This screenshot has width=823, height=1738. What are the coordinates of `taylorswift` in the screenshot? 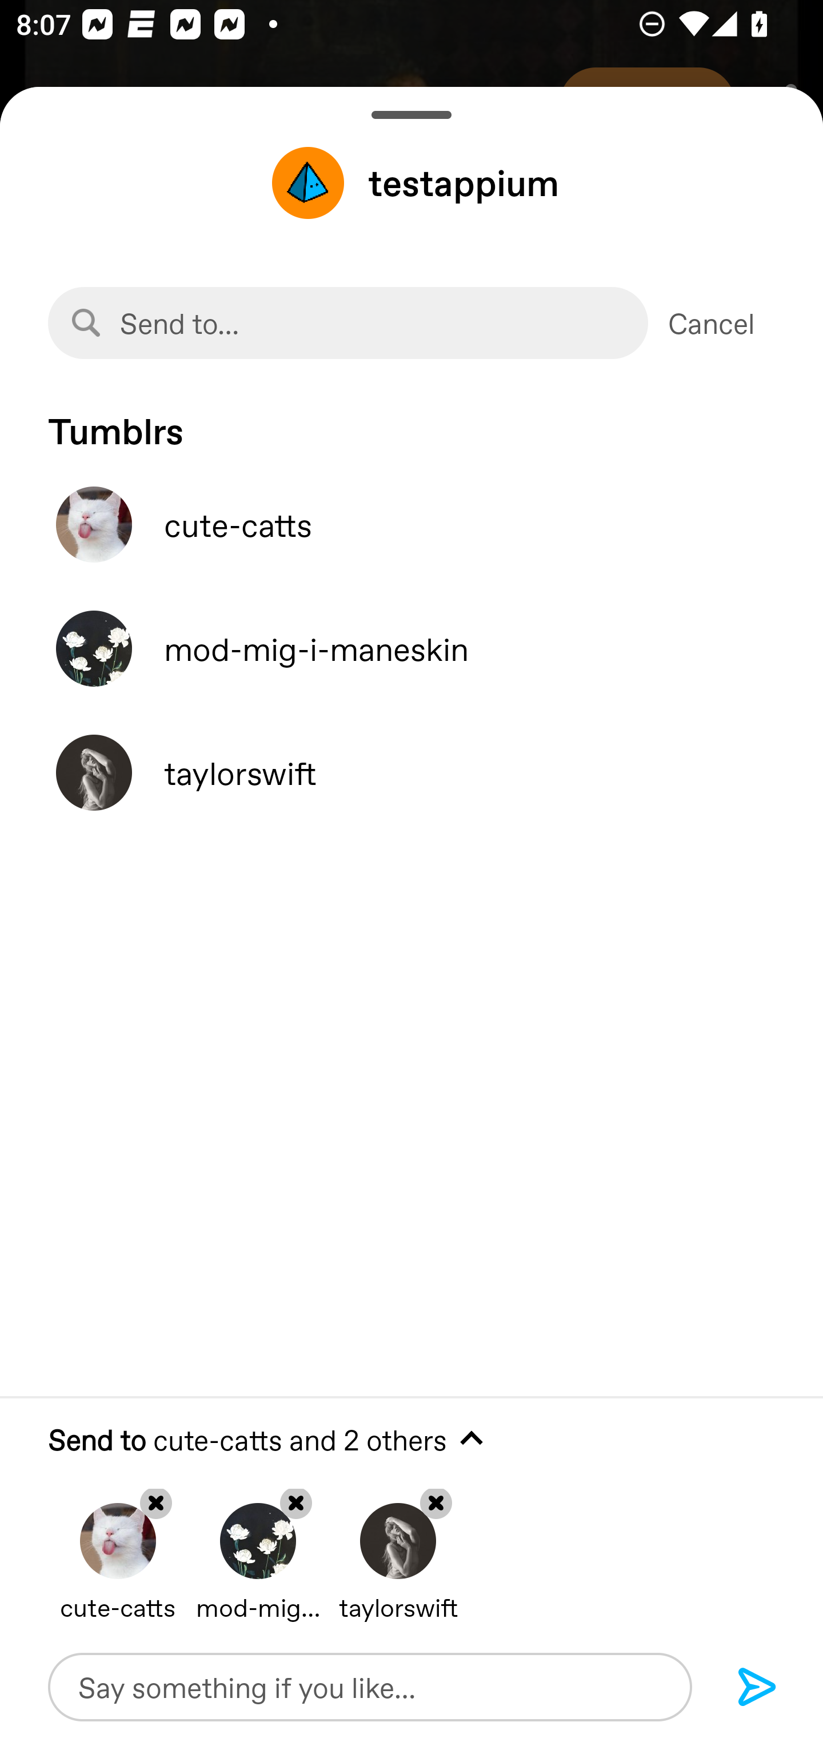 It's located at (411, 772).